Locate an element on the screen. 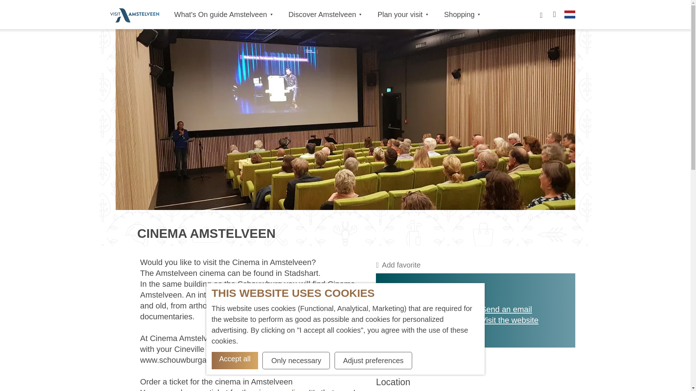 The width and height of the screenshot is (696, 391). Discover Amstelveen is located at coordinates (324, 14).